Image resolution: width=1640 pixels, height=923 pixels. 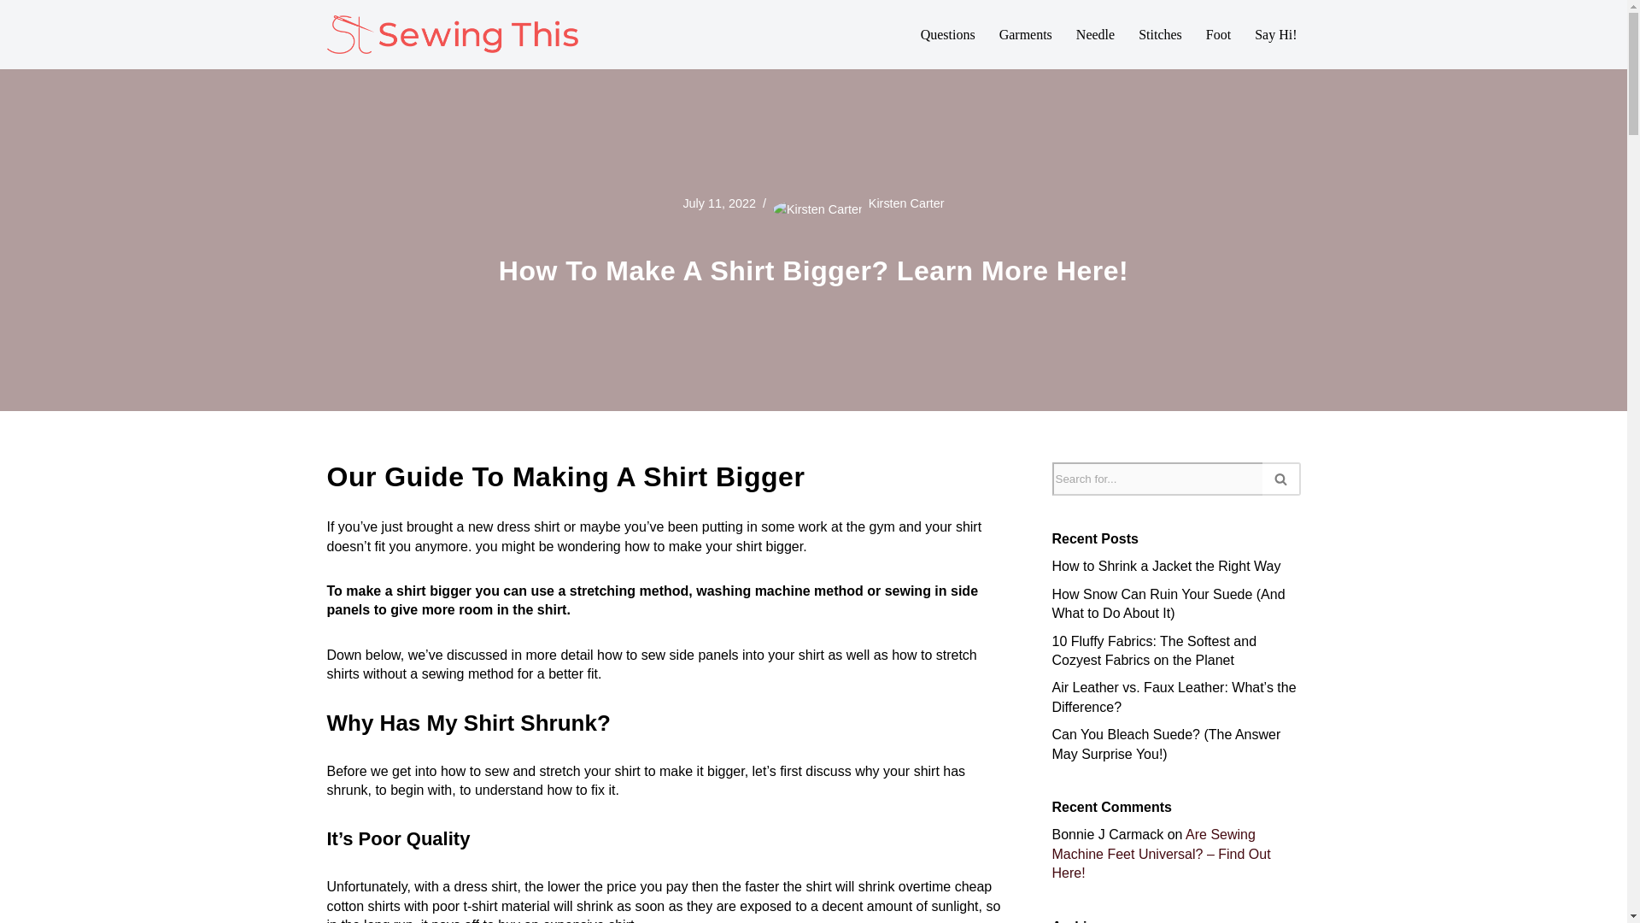 What do you see at coordinates (1095, 34) in the screenshot?
I see `Needle` at bounding box center [1095, 34].